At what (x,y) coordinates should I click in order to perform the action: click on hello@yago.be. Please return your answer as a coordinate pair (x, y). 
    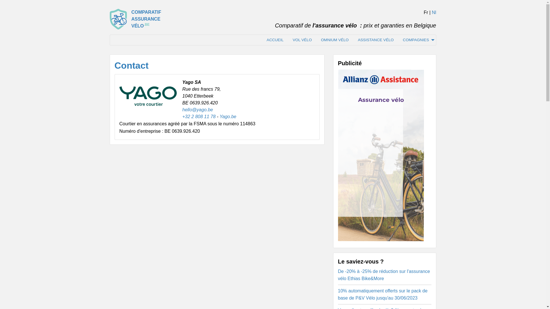
    Looking at the image, I should click on (198, 110).